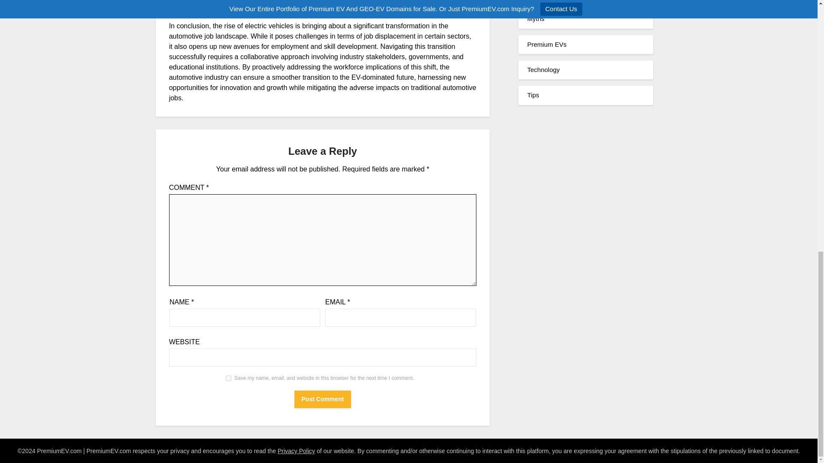 This screenshot has height=463, width=824. I want to click on yes, so click(228, 378).